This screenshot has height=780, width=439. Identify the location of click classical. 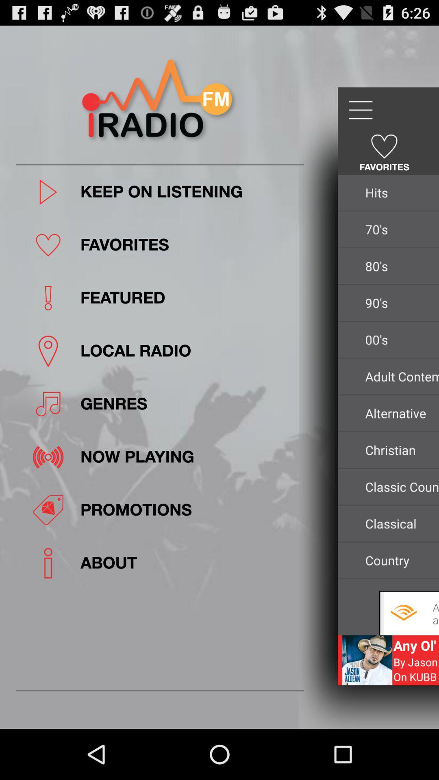
(400, 523).